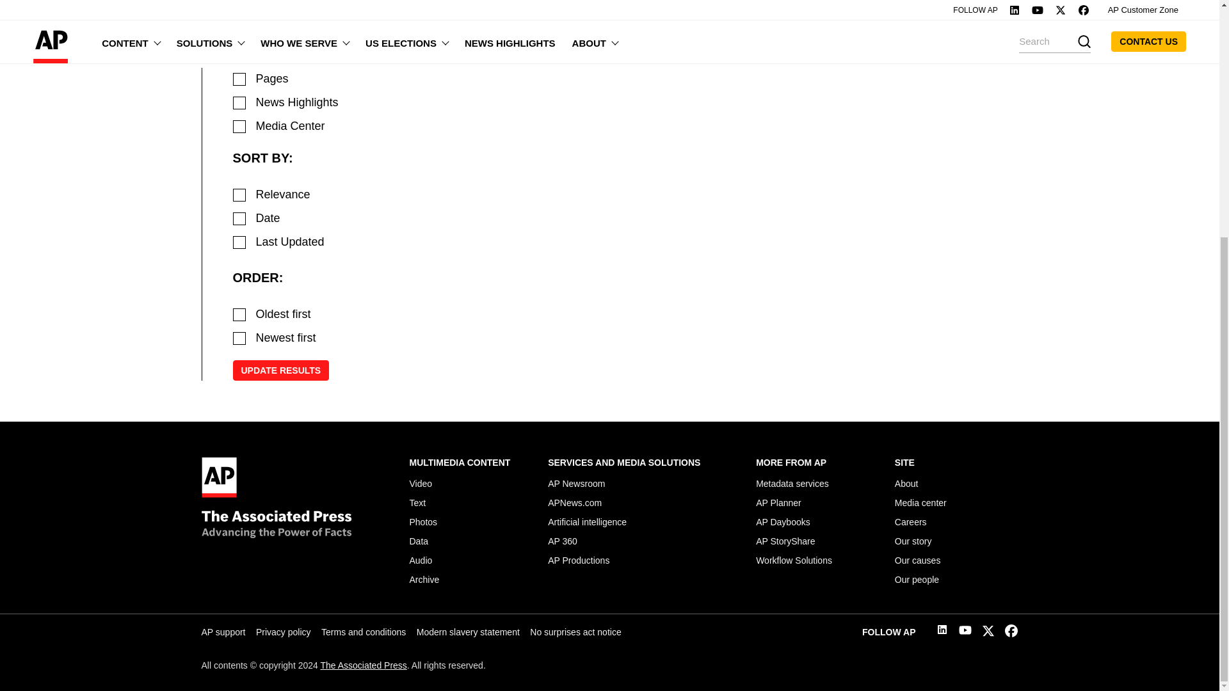 The width and height of the screenshot is (1229, 691). Describe the element at coordinates (239, 338) in the screenshot. I see `desc` at that location.